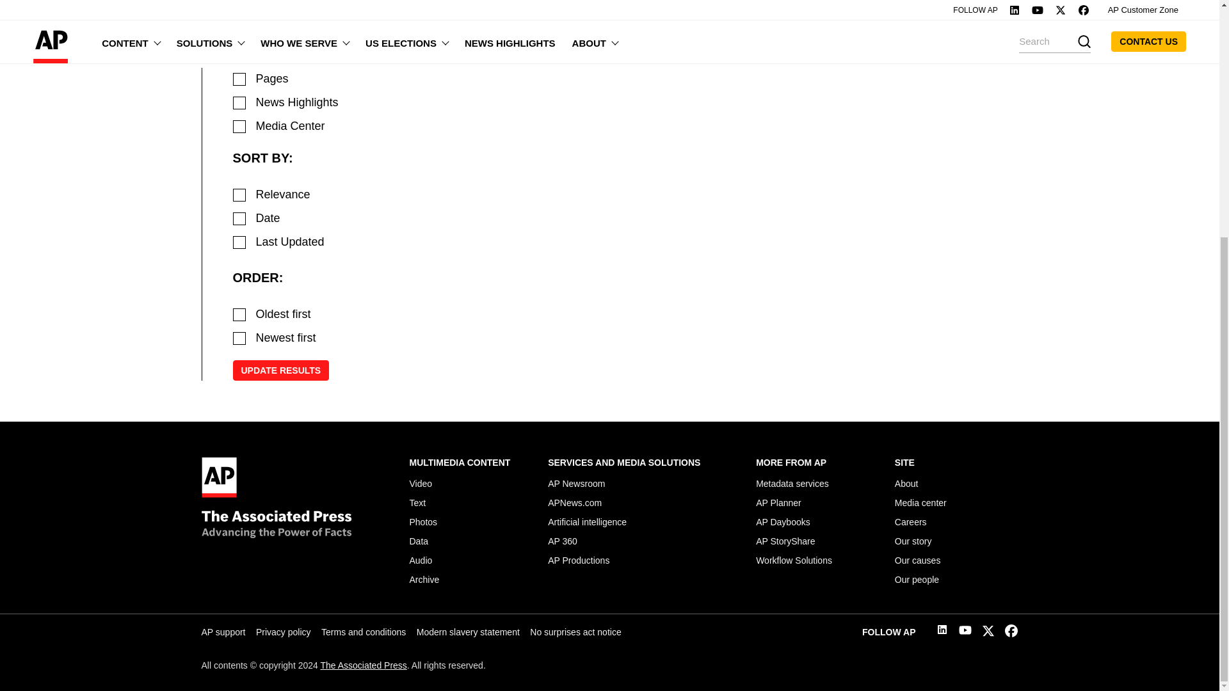 The width and height of the screenshot is (1229, 691). Describe the element at coordinates (239, 338) in the screenshot. I see `desc` at that location.